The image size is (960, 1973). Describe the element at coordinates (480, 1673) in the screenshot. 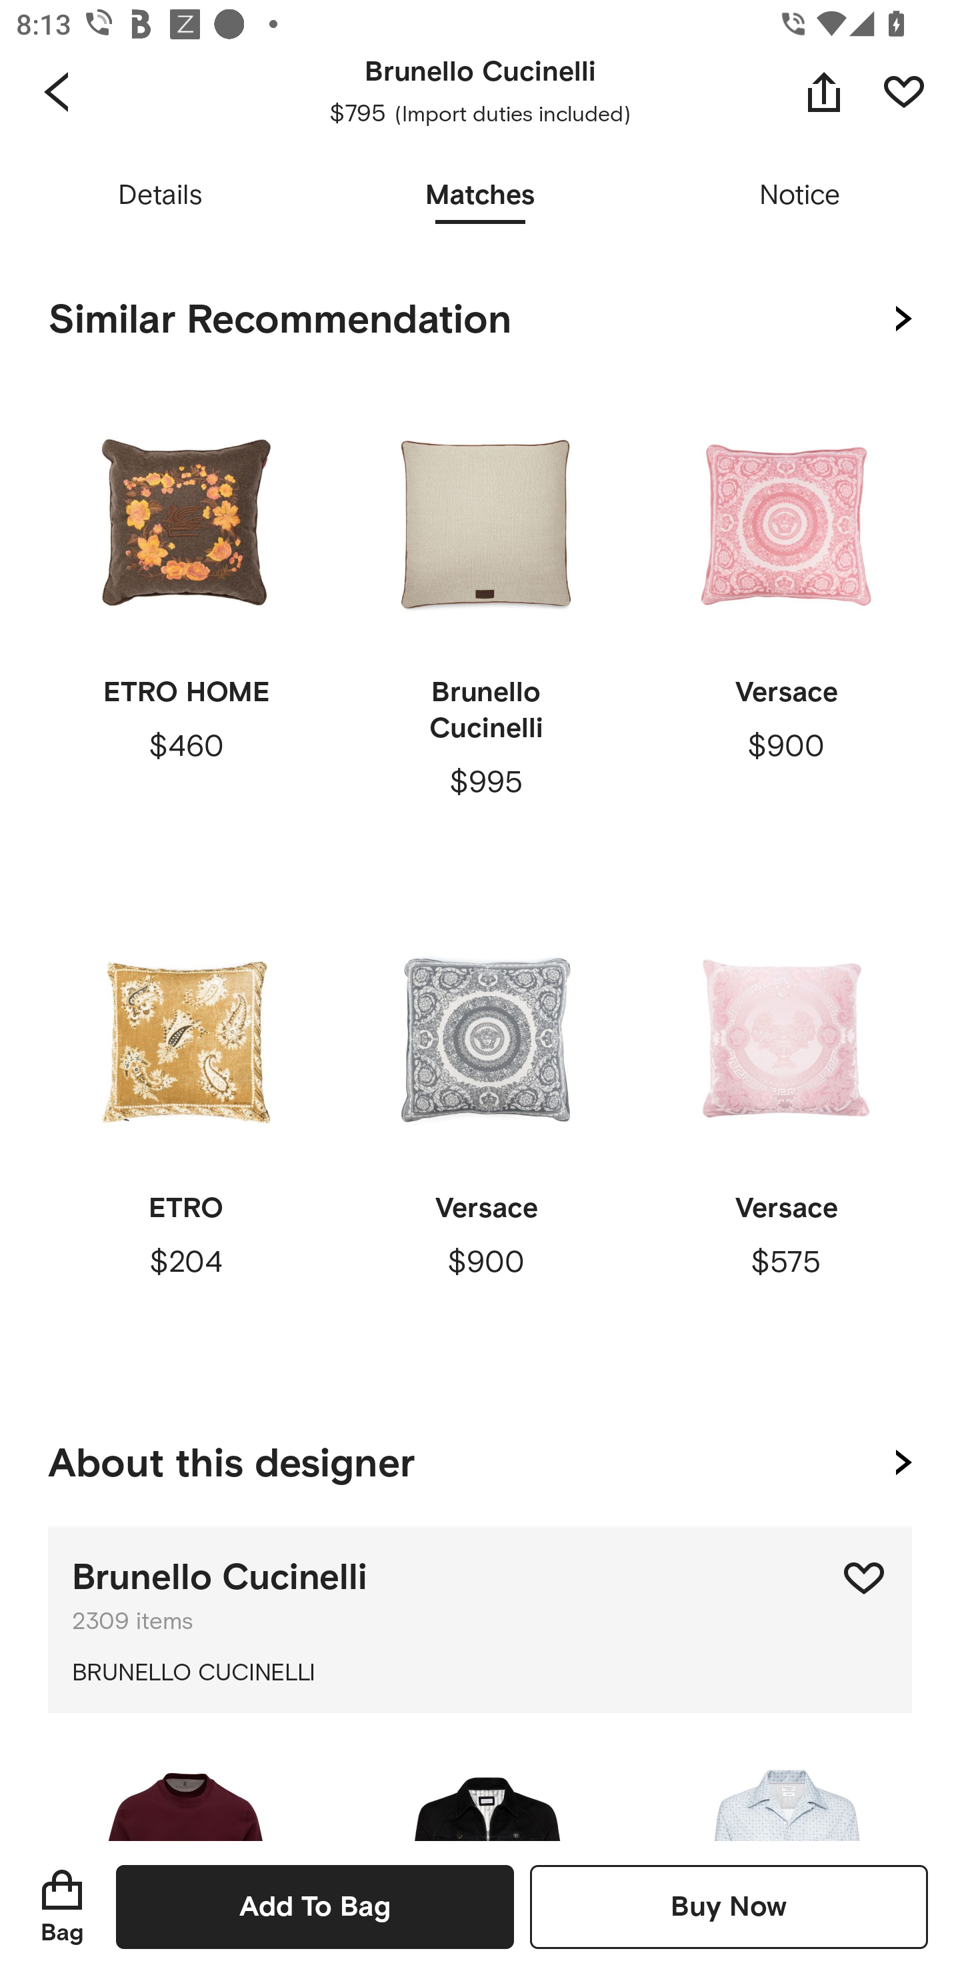

I see `BRUNELLO CUCINELLI` at that location.